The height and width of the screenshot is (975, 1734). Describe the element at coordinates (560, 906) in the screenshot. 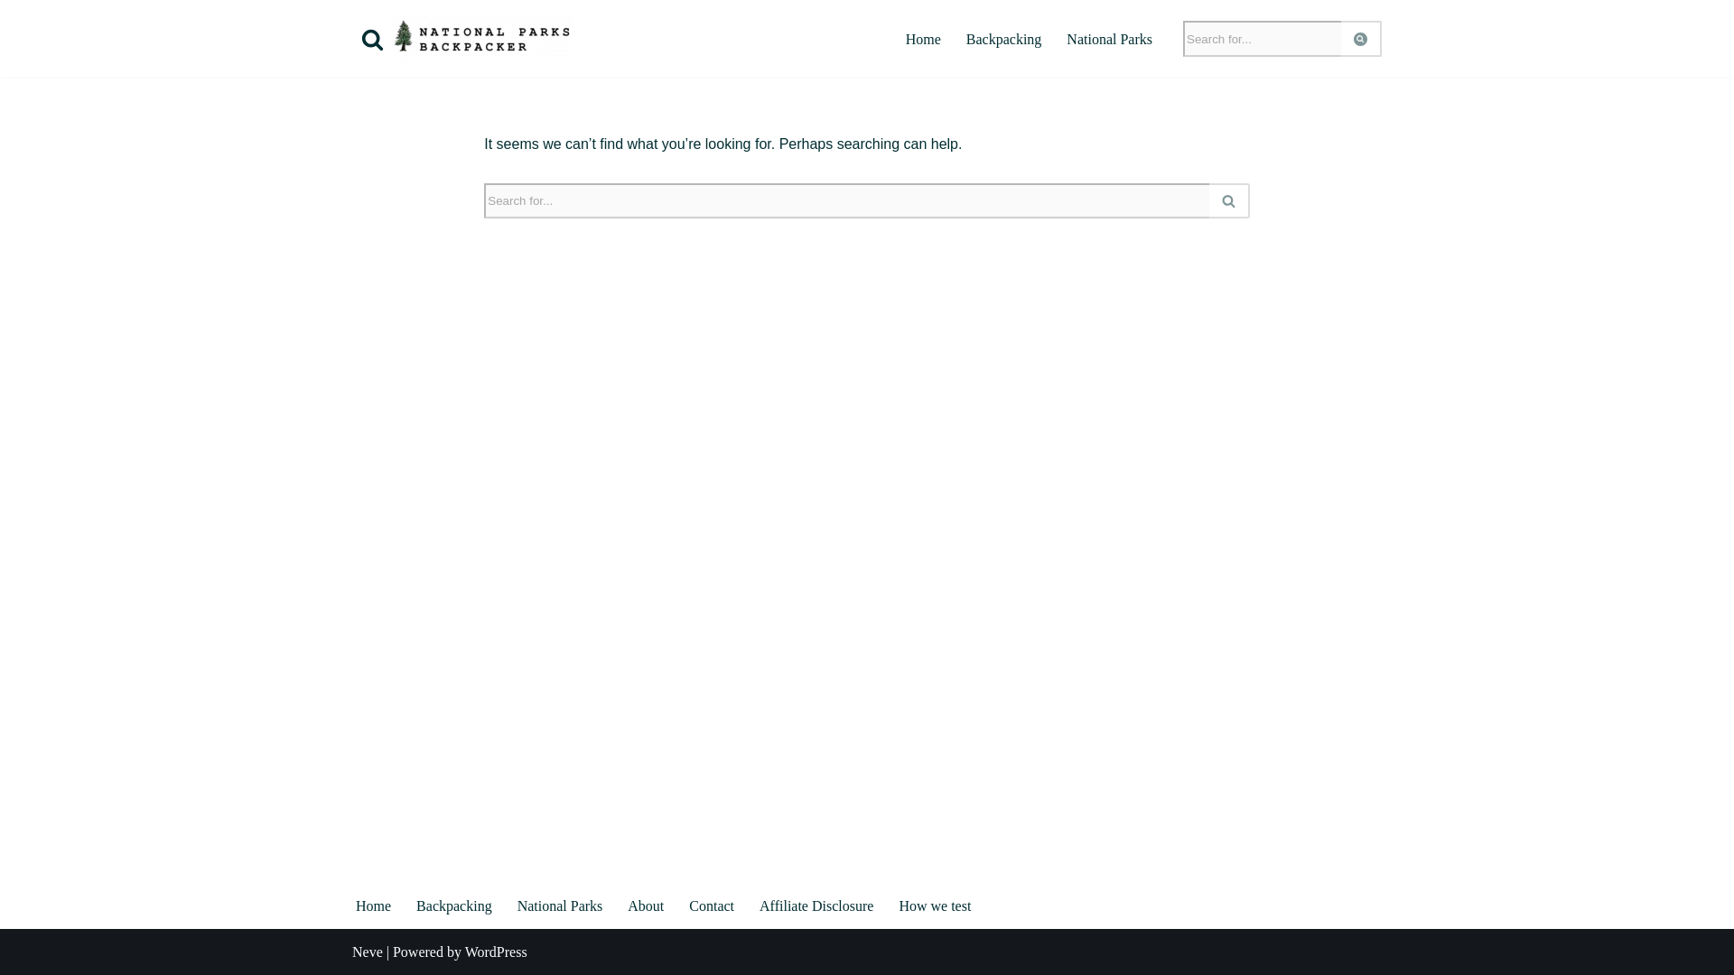

I see `National Parks` at that location.